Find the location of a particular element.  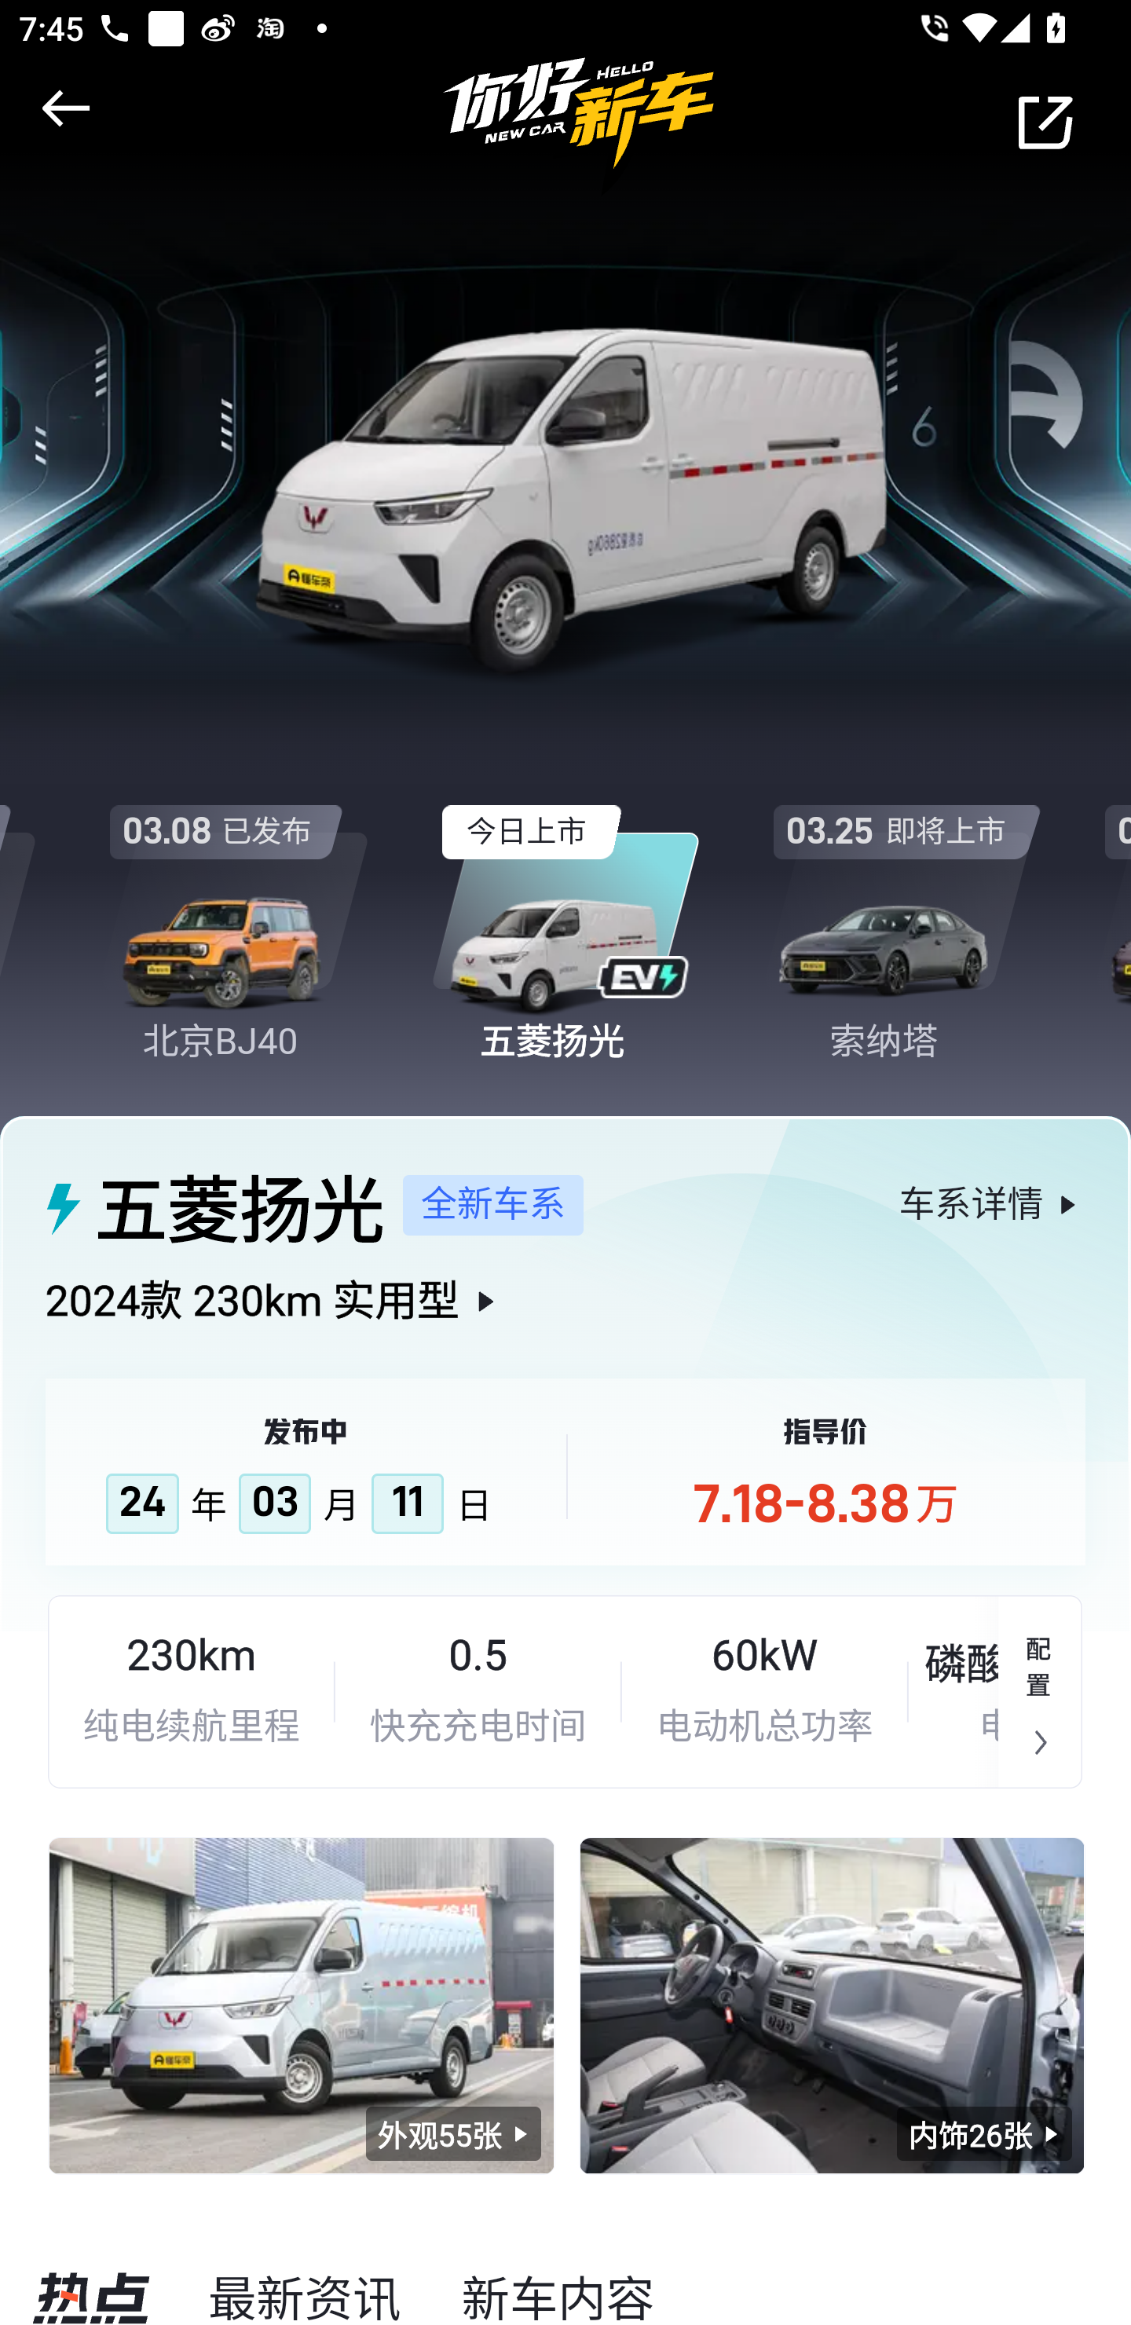

新车内容 is located at coordinates (558, 2292).